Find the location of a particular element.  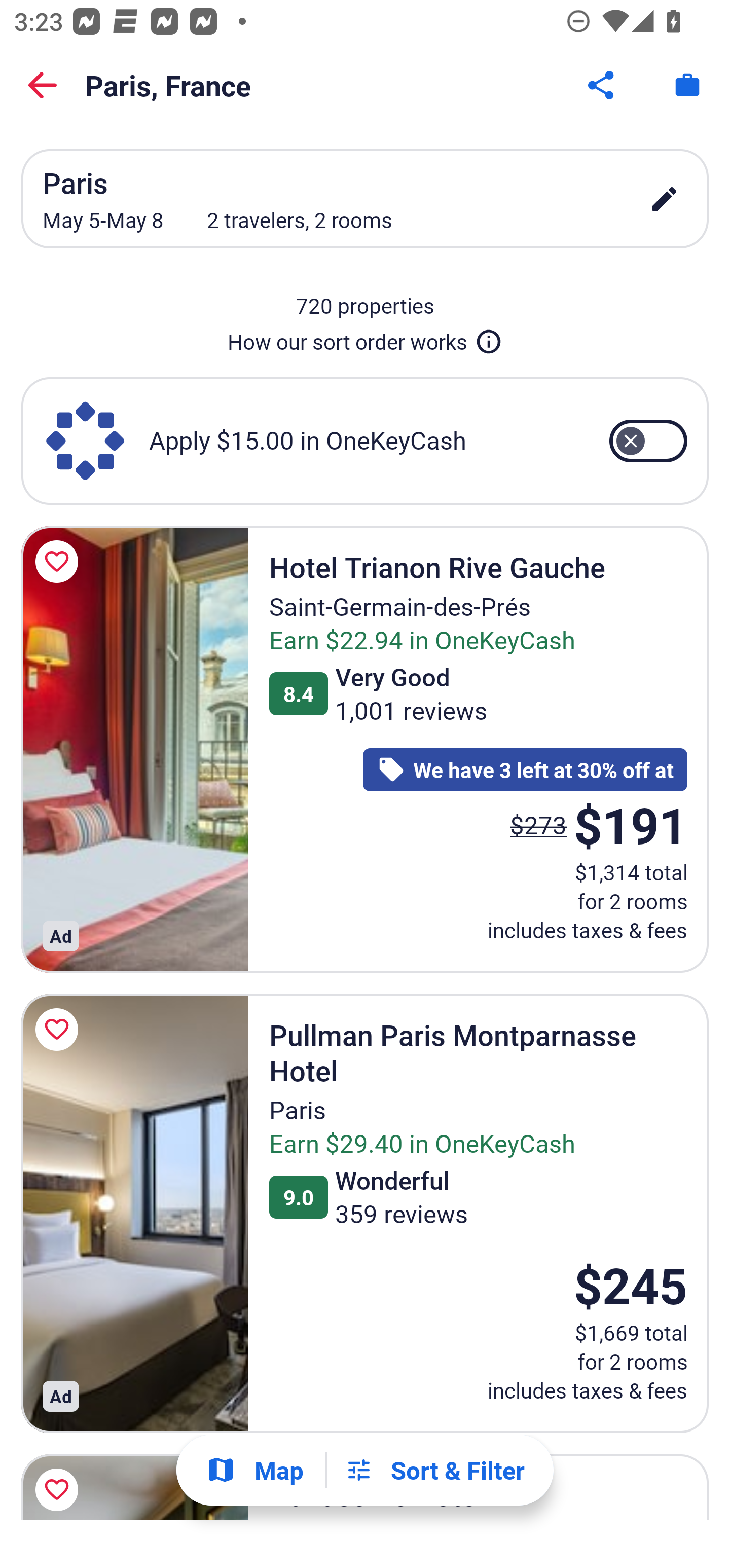

Save Hotel Trianon Rive Gauche to a trip is located at coordinates (60, 562).